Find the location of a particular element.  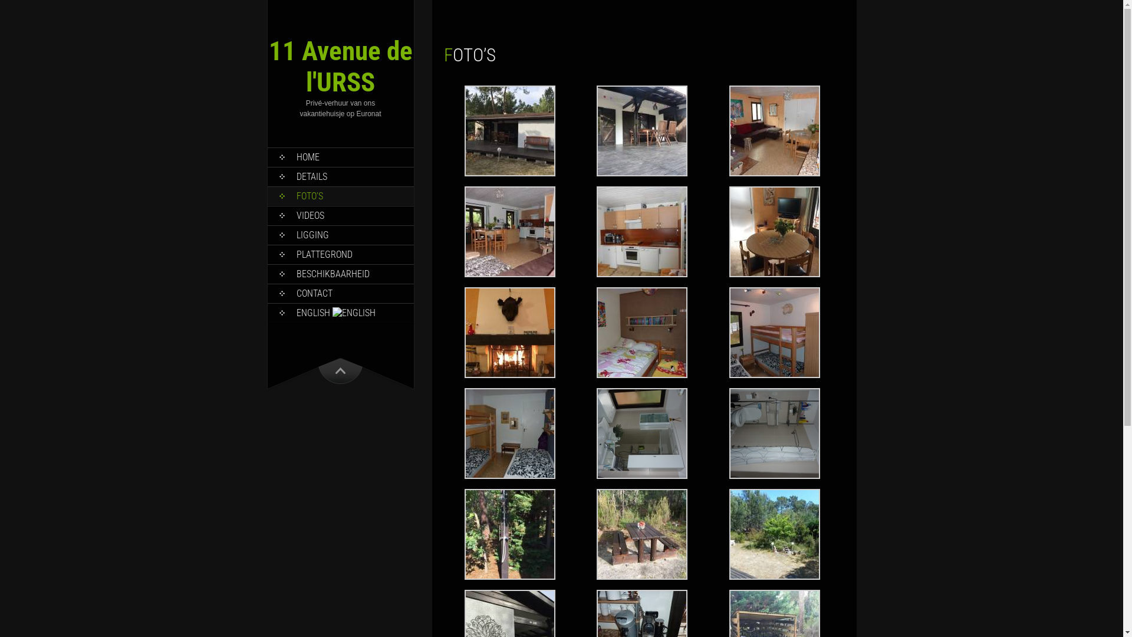

ENGLISH  is located at coordinates (341, 313).